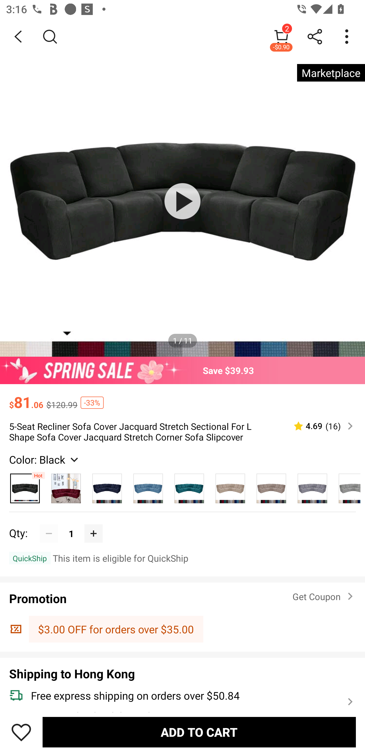  Describe the element at coordinates (25, 486) in the screenshot. I see `Black` at that location.